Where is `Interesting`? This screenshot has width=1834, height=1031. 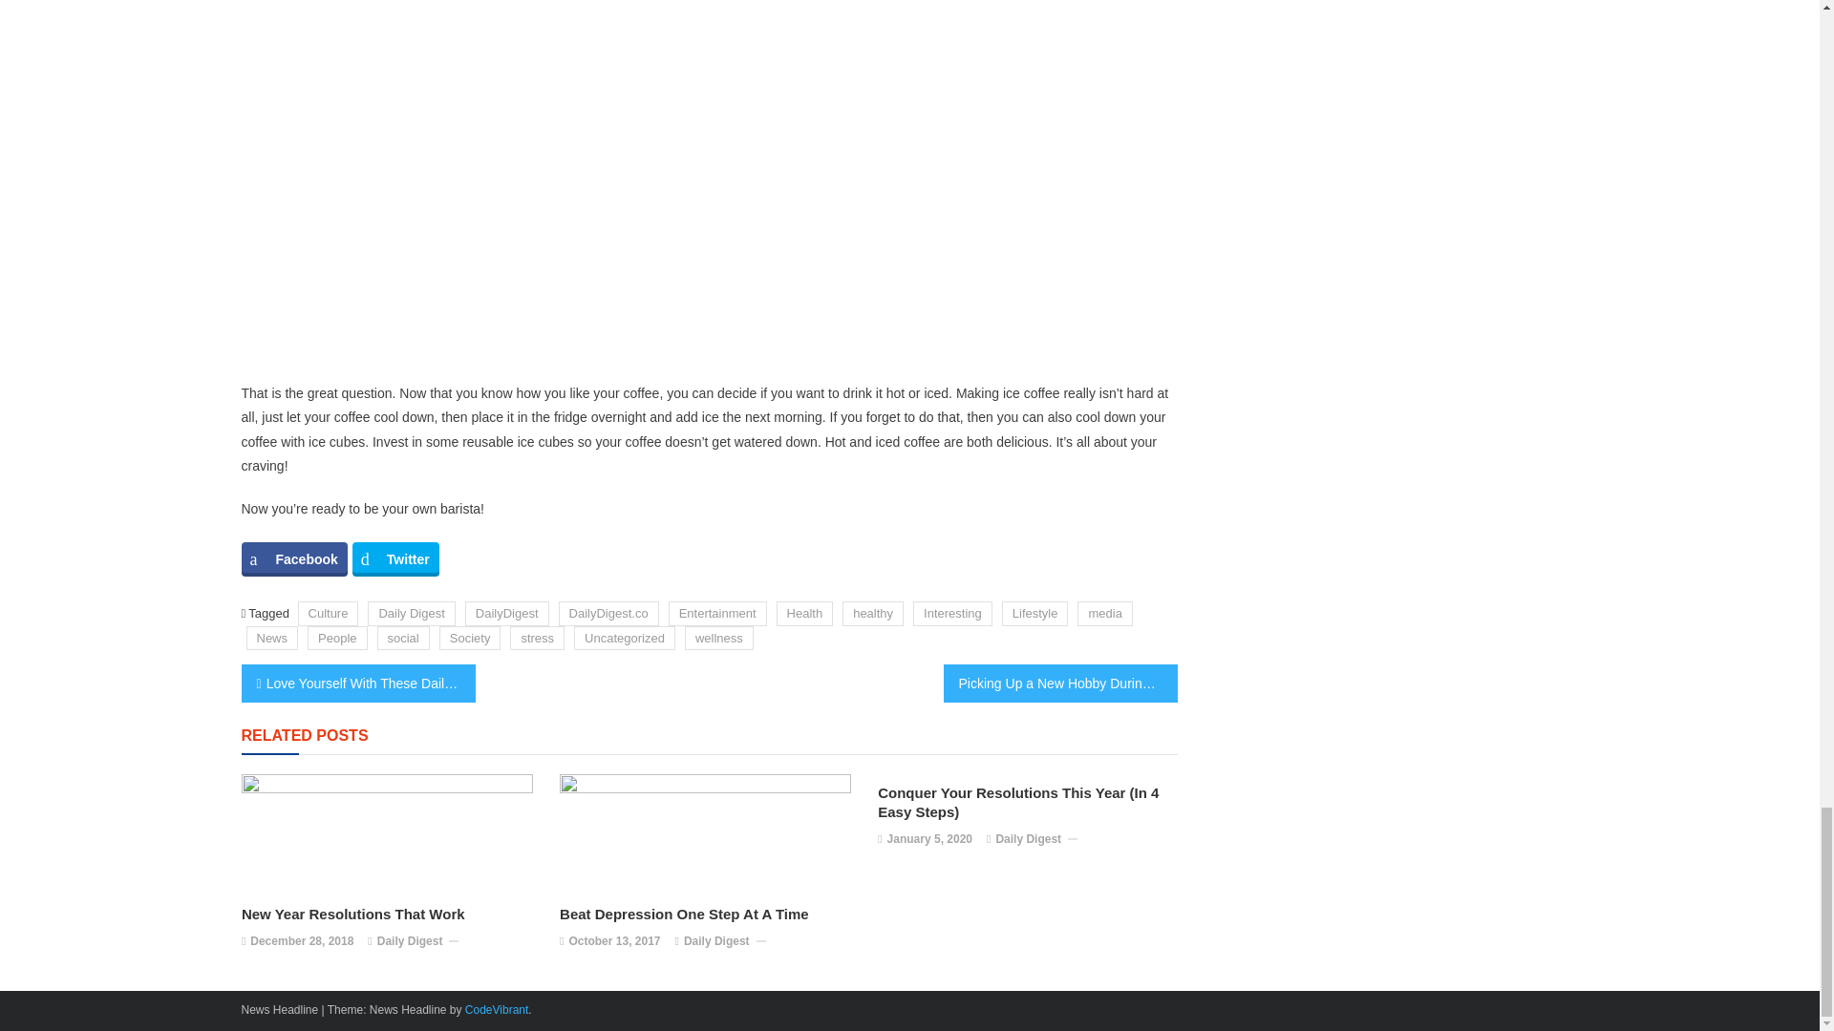 Interesting is located at coordinates (952, 613).